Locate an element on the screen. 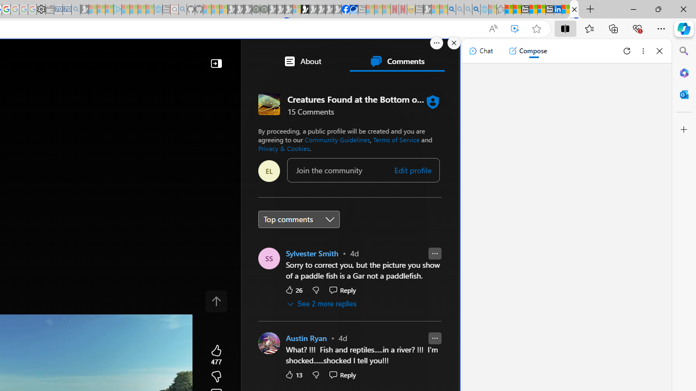  Community Guidelines is located at coordinates (337, 139).